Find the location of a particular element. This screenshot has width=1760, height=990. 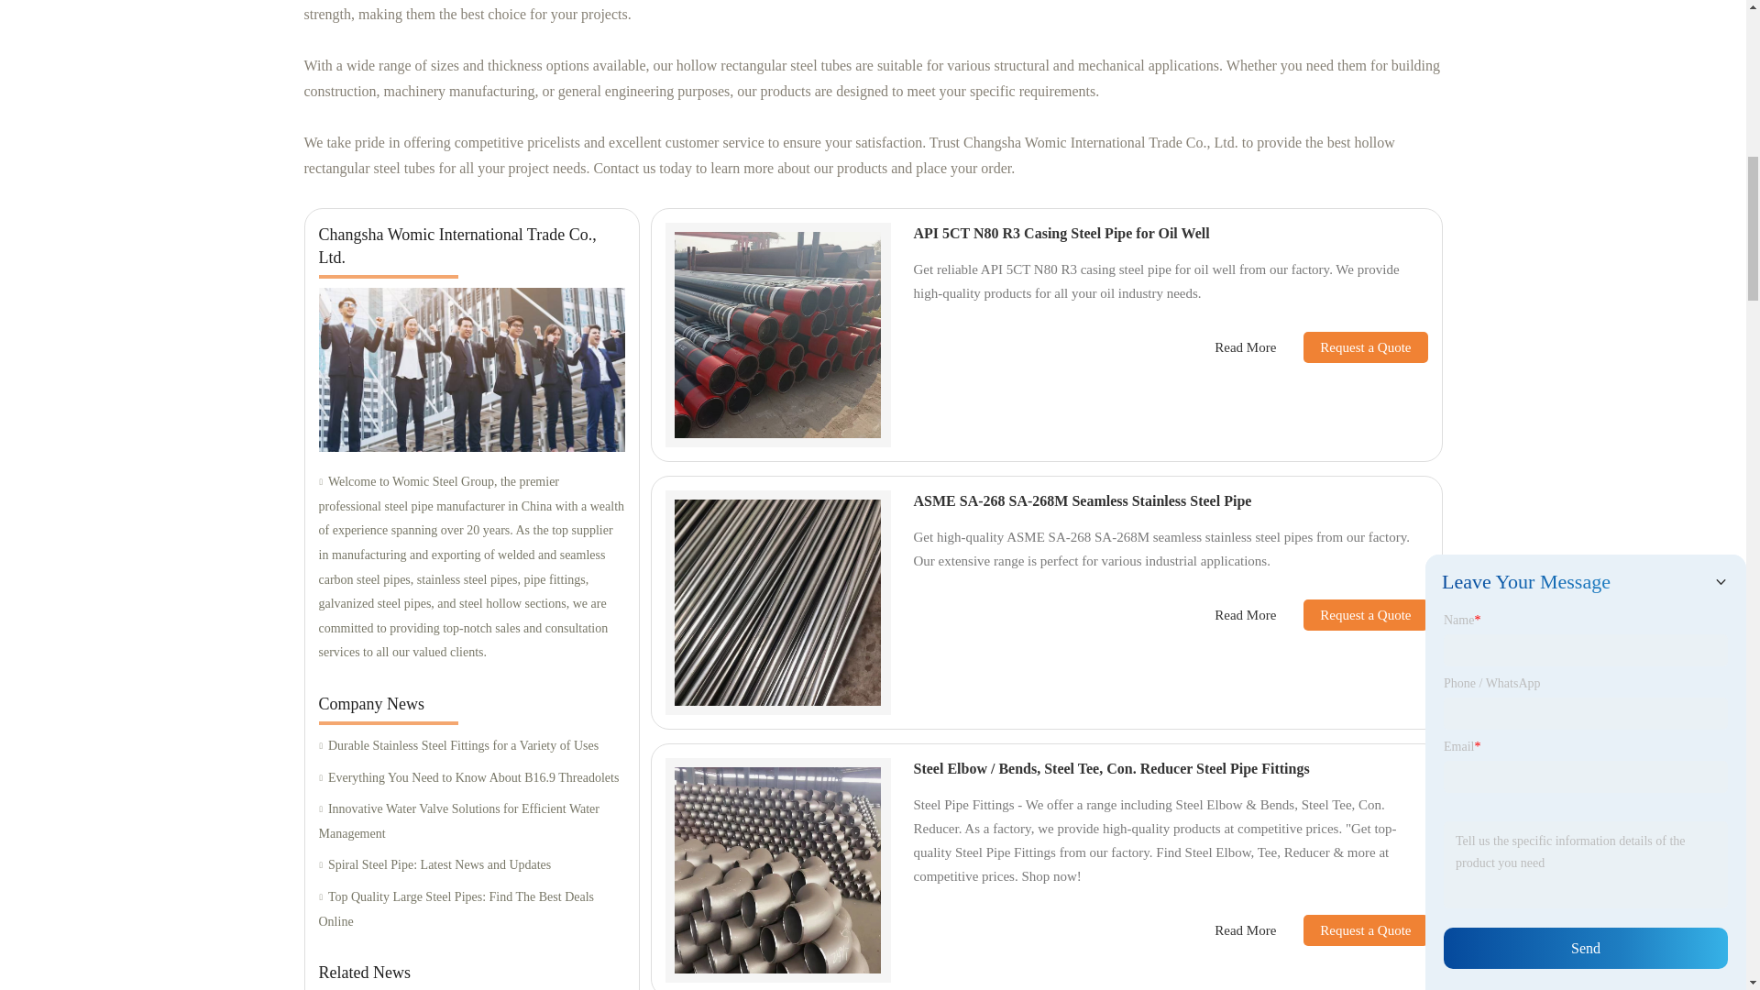

Spiral Steel Pipe: Latest News and Updates is located at coordinates (471, 865).